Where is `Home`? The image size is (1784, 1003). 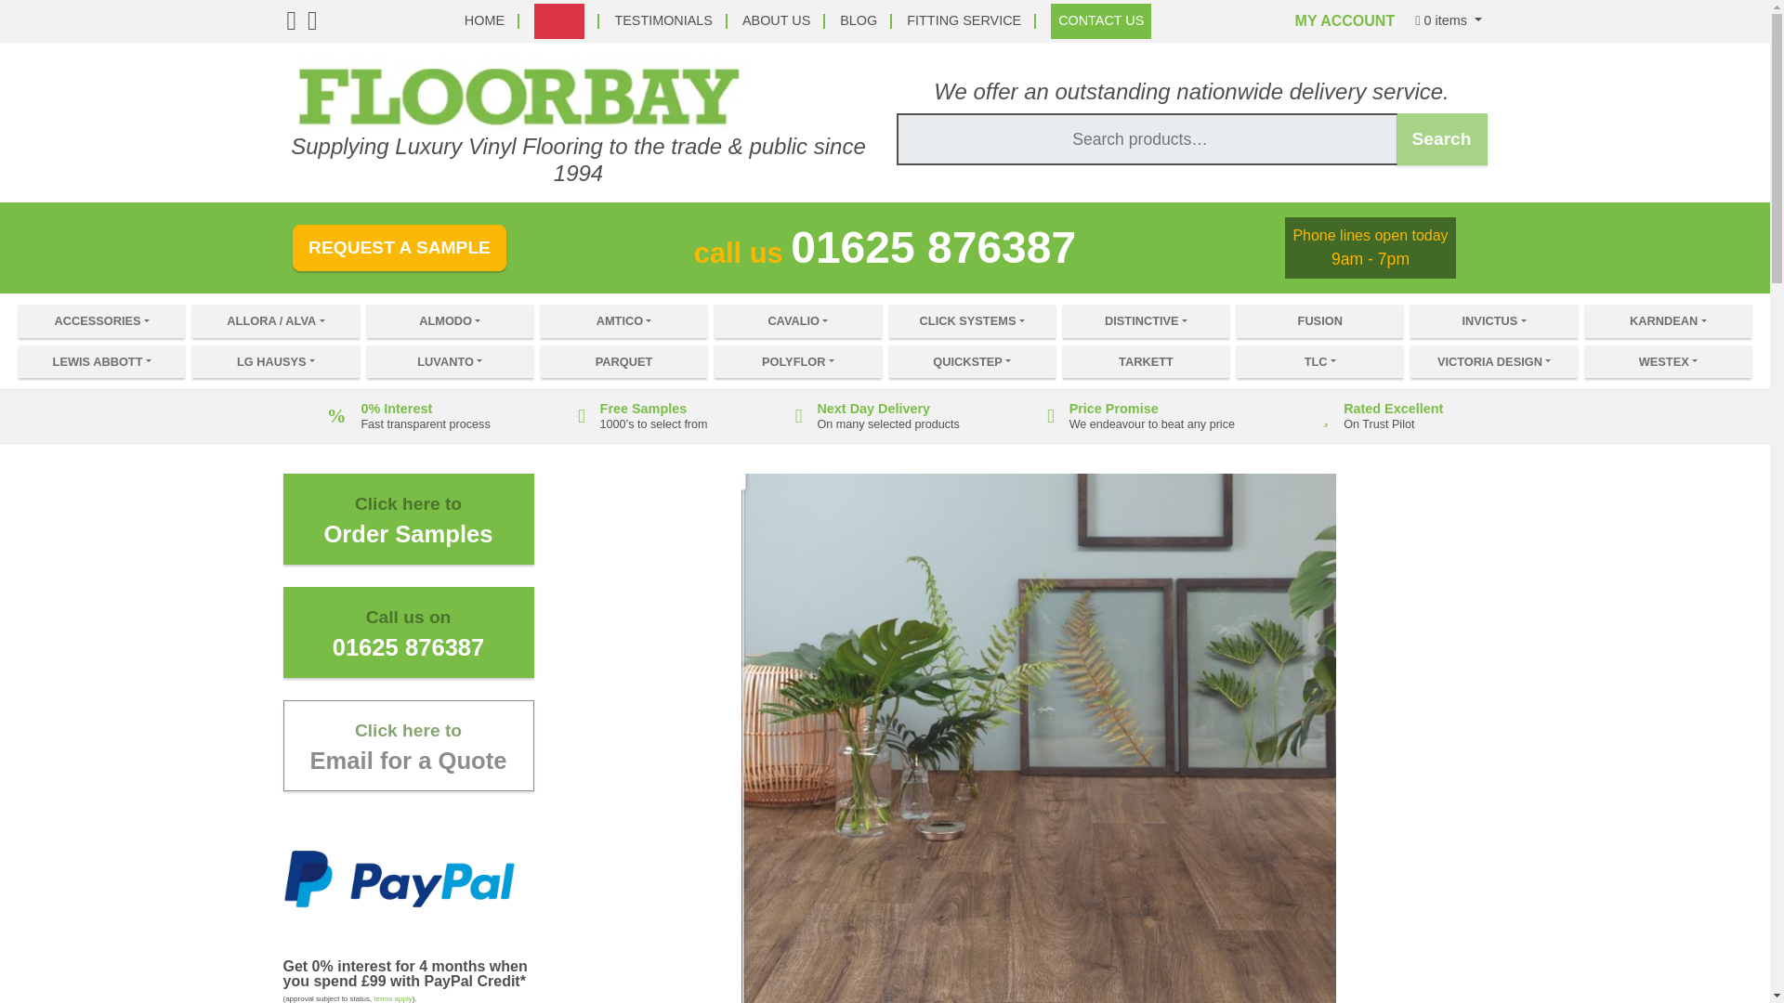 Home is located at coordinates (484, 21).